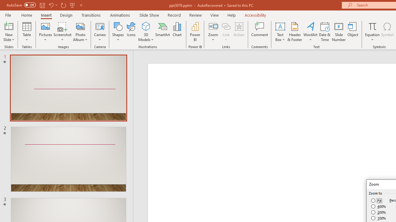 The width and height of the screenshot is (396, 222). I want to click on Link, so click(226, 31).